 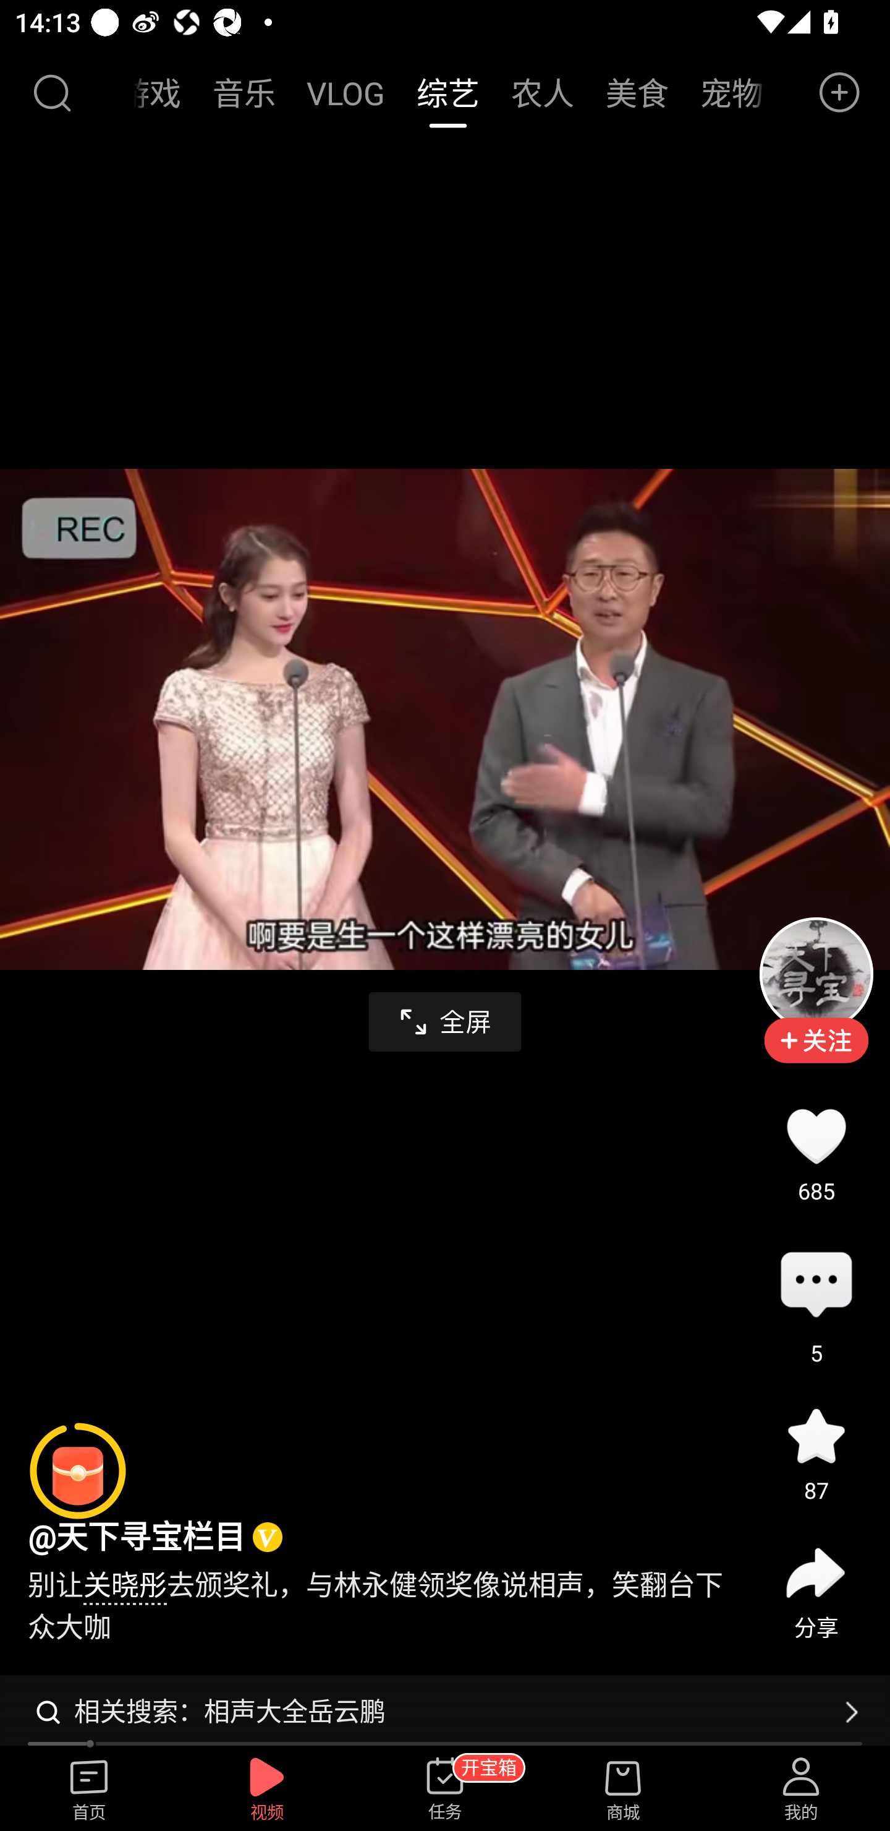 I want to click on 评论5 评论 5, so click(x=816, y=1286).